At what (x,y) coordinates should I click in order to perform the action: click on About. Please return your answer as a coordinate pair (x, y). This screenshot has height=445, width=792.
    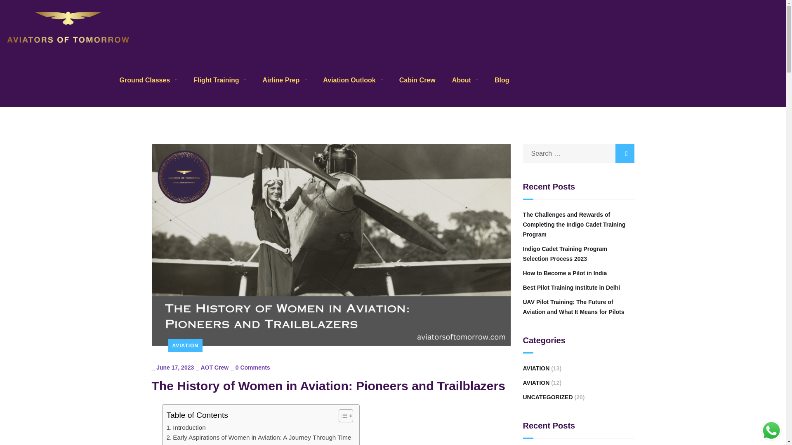
    Looking at the image, I should click on (465, 80).